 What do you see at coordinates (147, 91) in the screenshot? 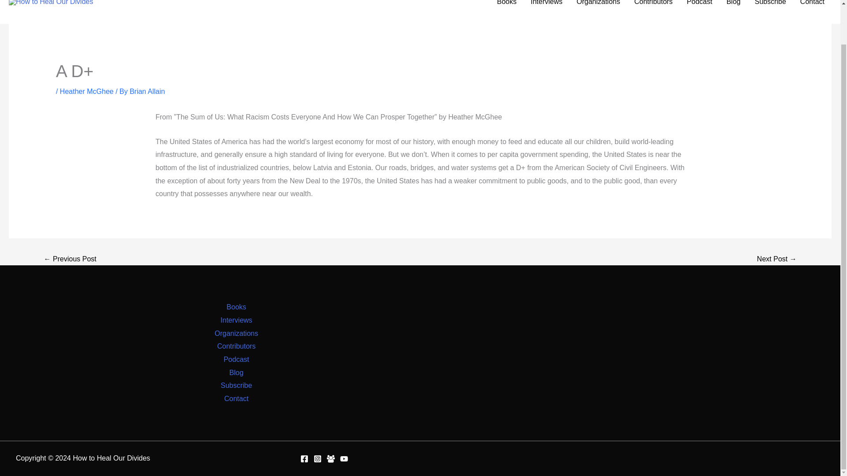
I see `View all posts by Brian Allain` at bounding box center [147, 91].